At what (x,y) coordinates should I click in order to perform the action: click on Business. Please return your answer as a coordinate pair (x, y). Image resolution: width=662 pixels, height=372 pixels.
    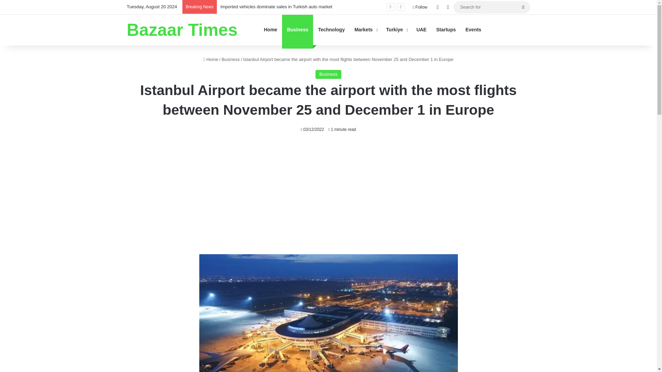
    Looking at the image, I should click on (297, 30).